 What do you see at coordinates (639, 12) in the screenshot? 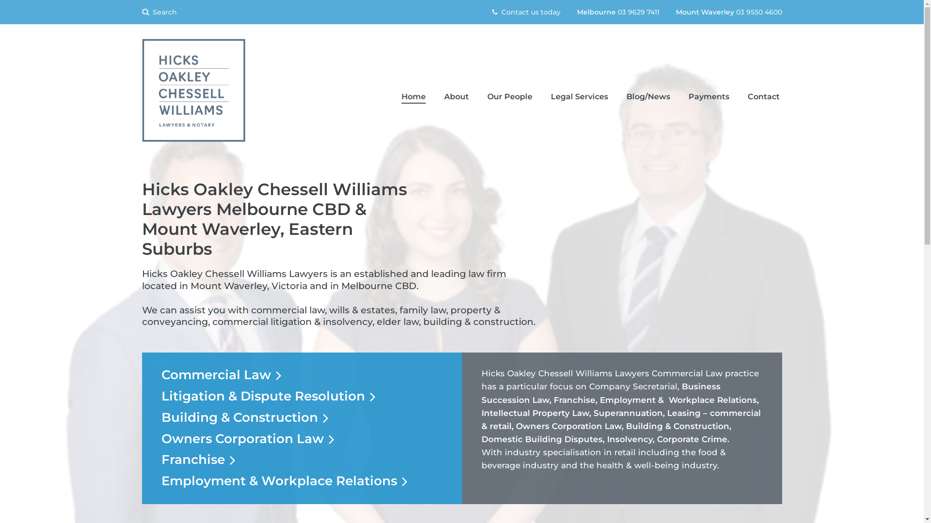
I see `03 9629 7411` at bounding box center [639, 12].